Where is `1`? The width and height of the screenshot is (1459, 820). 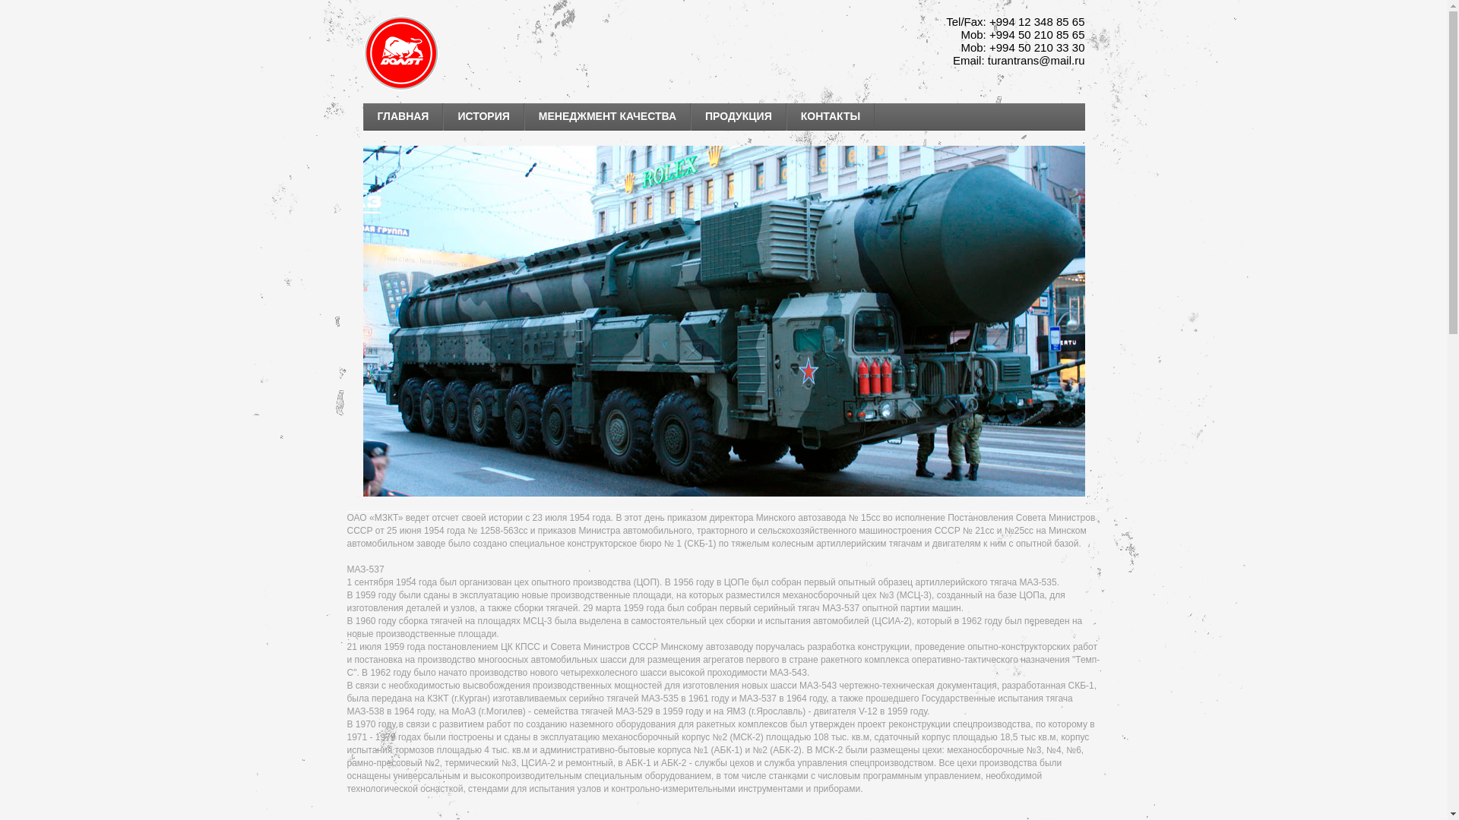 1 is located at coordinates (1045, 477).